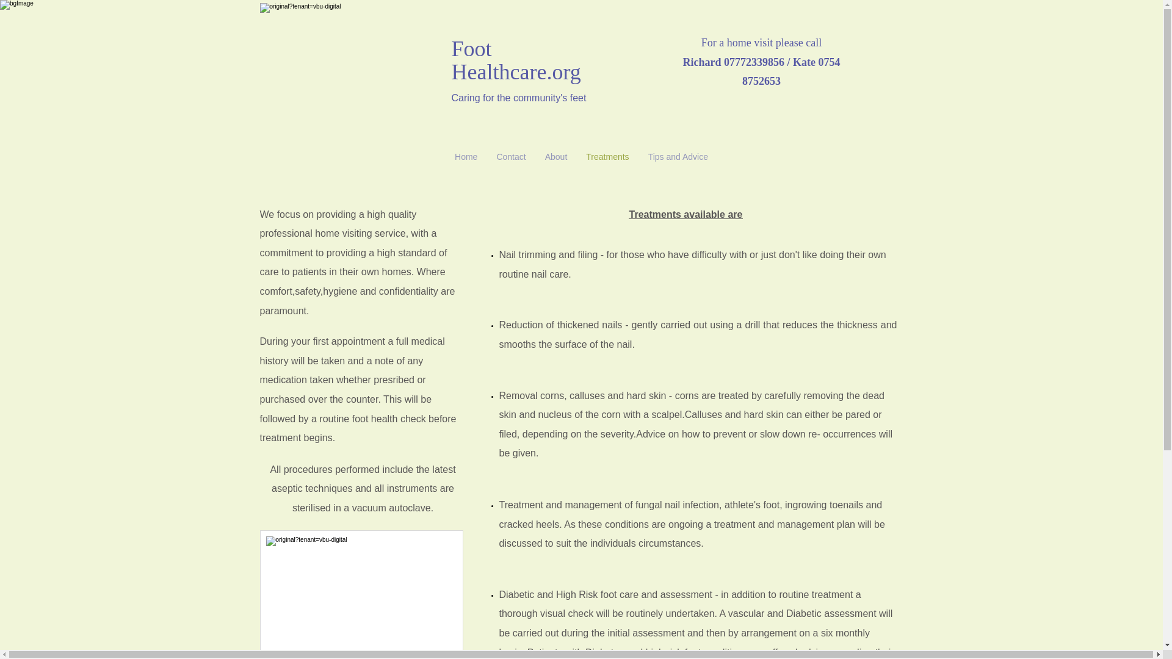 The image size is (1172, 659). Describe the element at coordinates (512, 156) in the screenshot. I see `Contact` at that location.